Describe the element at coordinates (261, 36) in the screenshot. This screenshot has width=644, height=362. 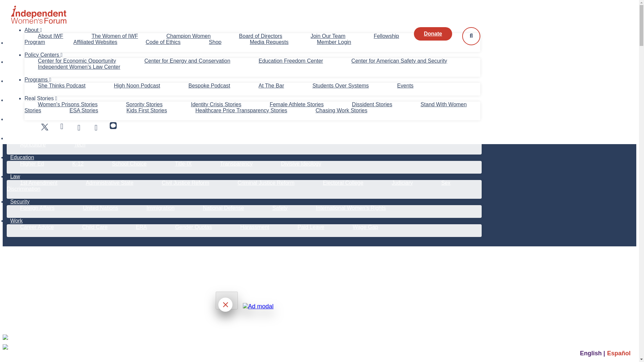
I see `Board of Directors` at that location.